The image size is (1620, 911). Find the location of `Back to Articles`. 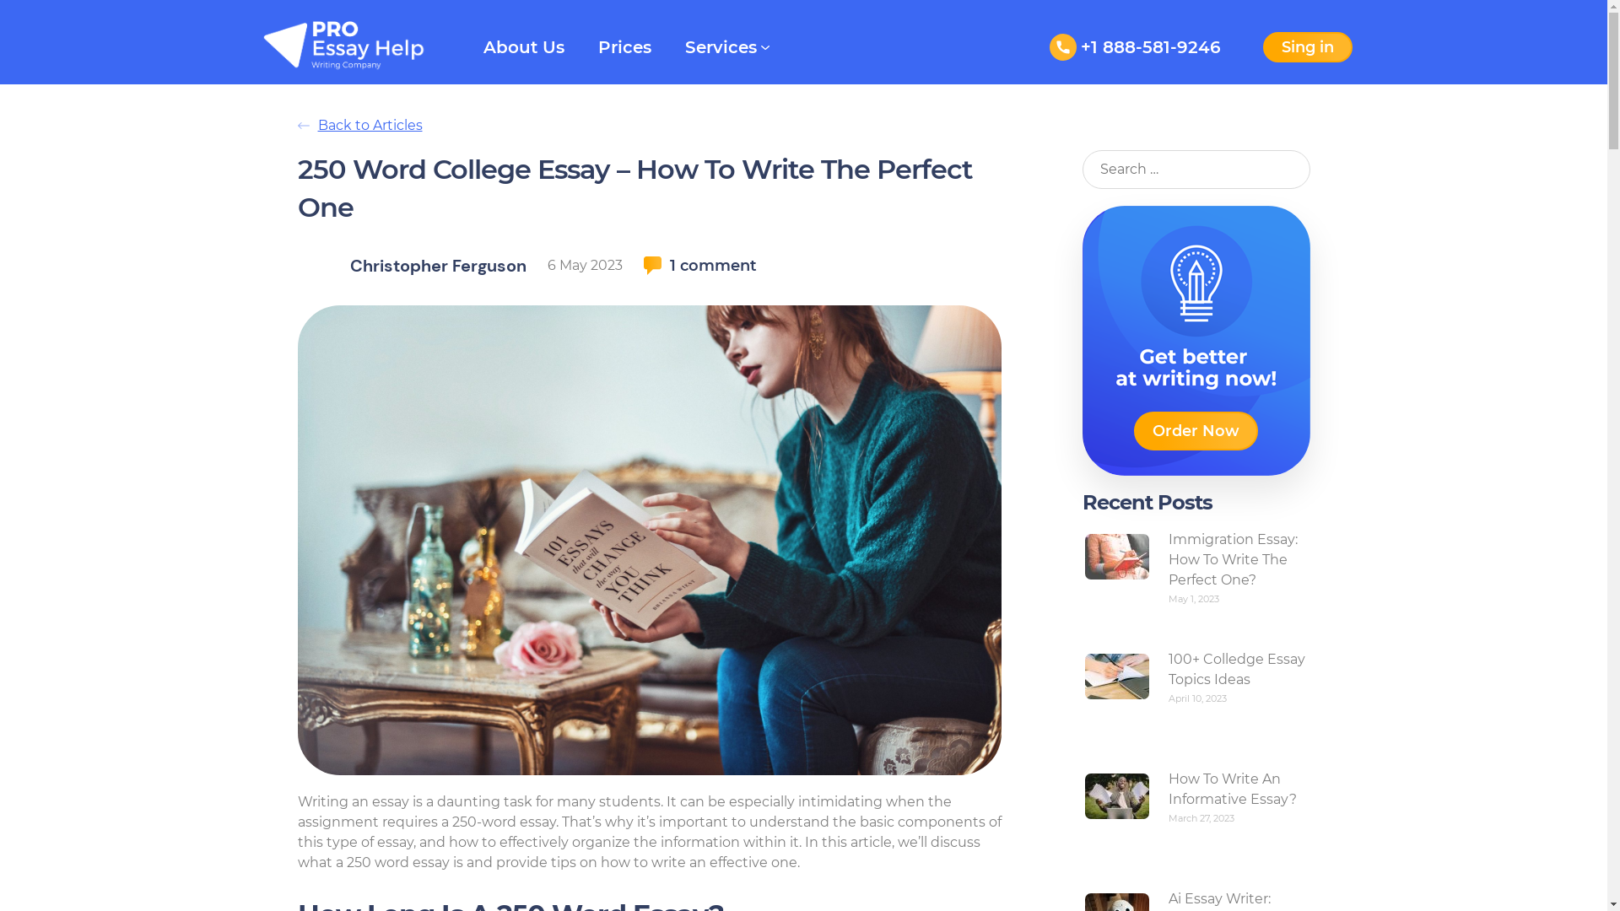

Back to Articles is located at coordinates (803, 126).